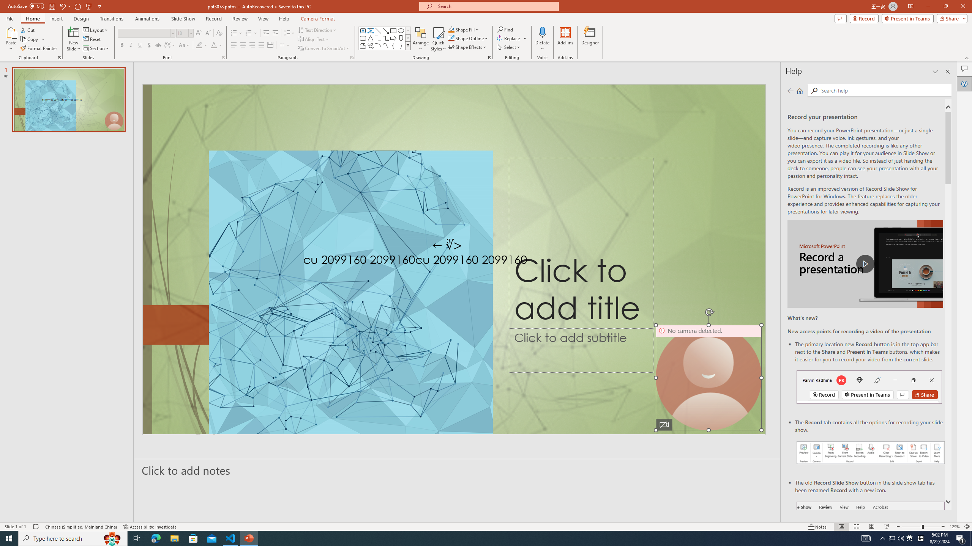 Image resolution: width=972 pixels, height=546 pixels. What do you see at coordinates (26, 6) in the screenshot?
I see `AutoSave` at bounding box center [26, 6].